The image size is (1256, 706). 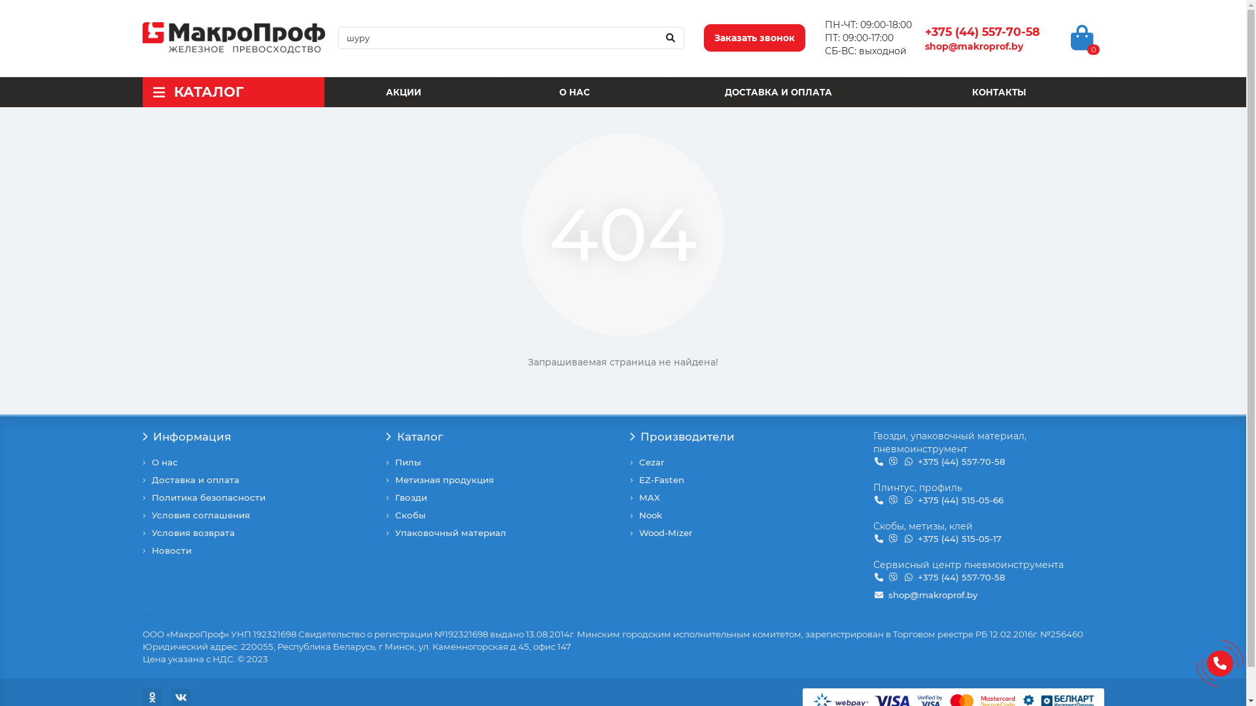 I want to click on Cezar, so click(x=650, y=463).